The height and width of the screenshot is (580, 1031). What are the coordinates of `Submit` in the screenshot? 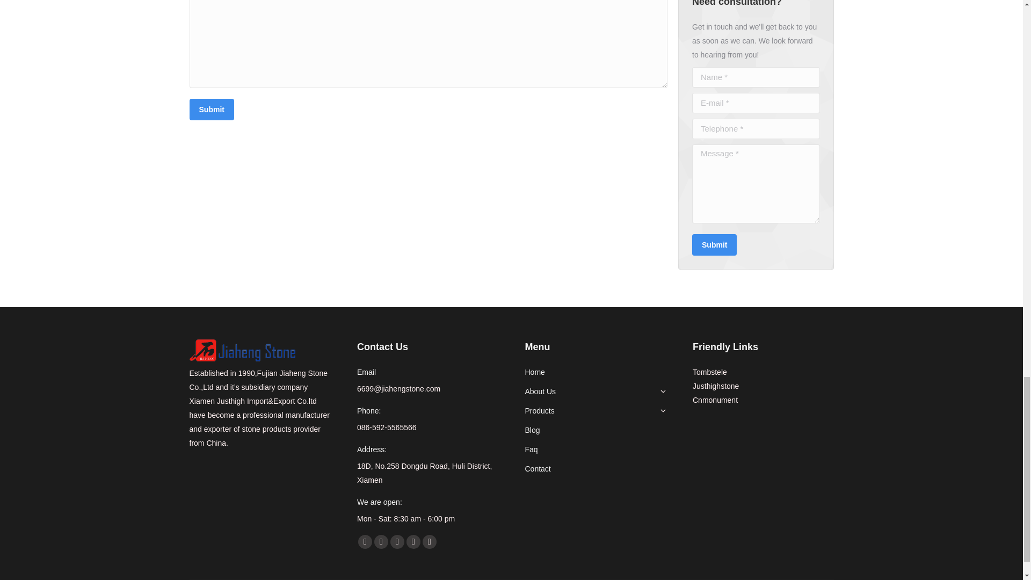 It's located at (211, 109).